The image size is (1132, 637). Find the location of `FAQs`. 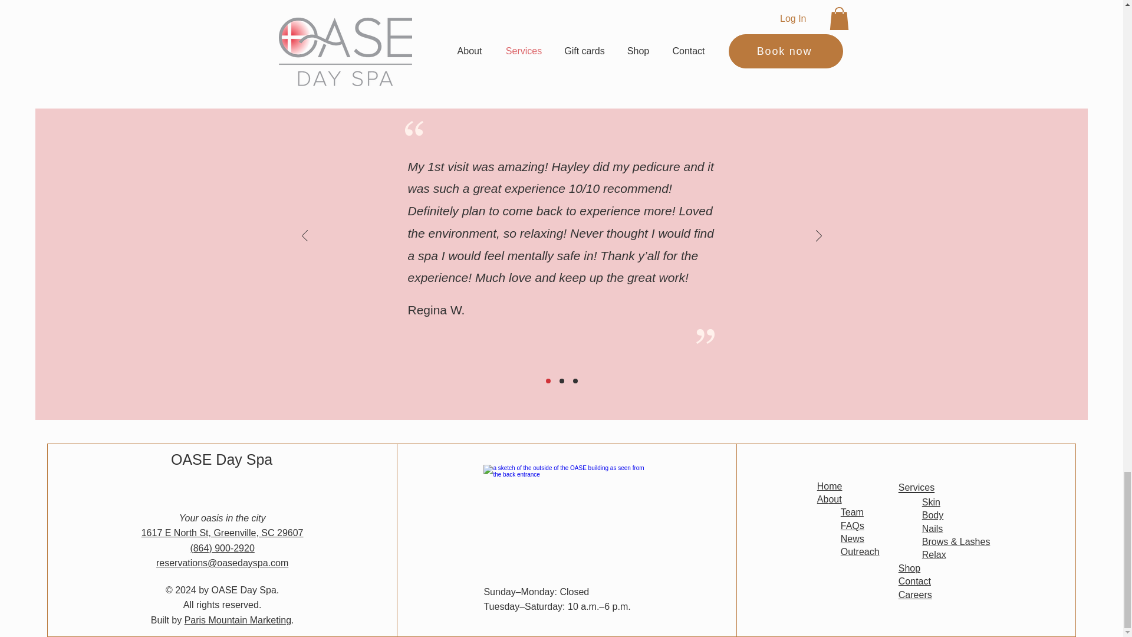

FAQs is located at coordinates (853, 526).